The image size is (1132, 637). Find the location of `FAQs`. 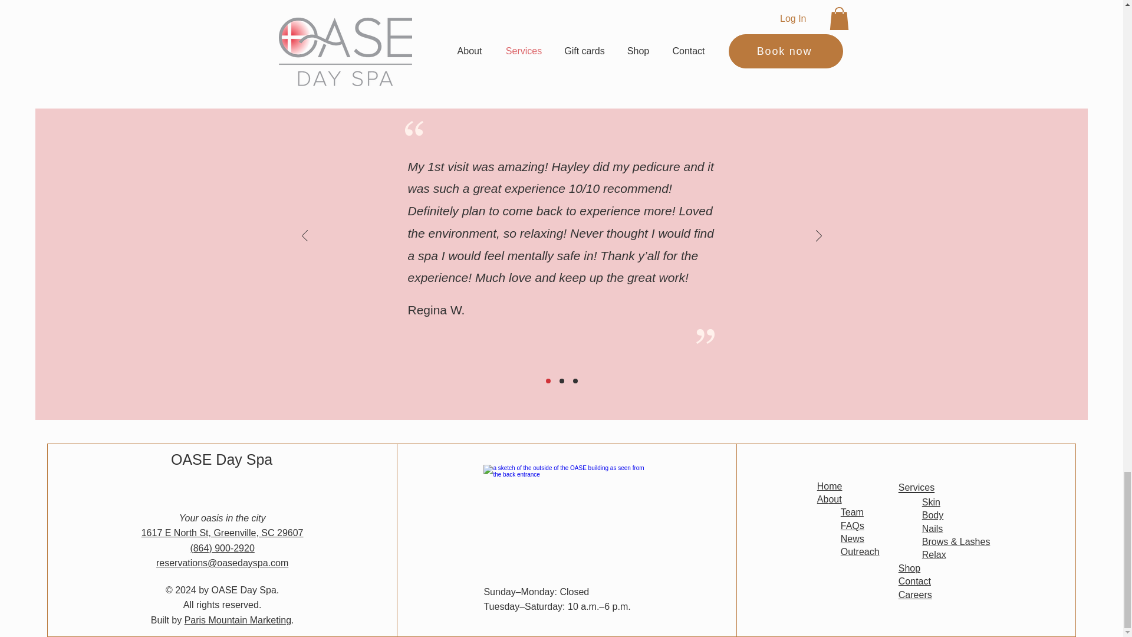

FAQs is located at coordinates (853, 526).